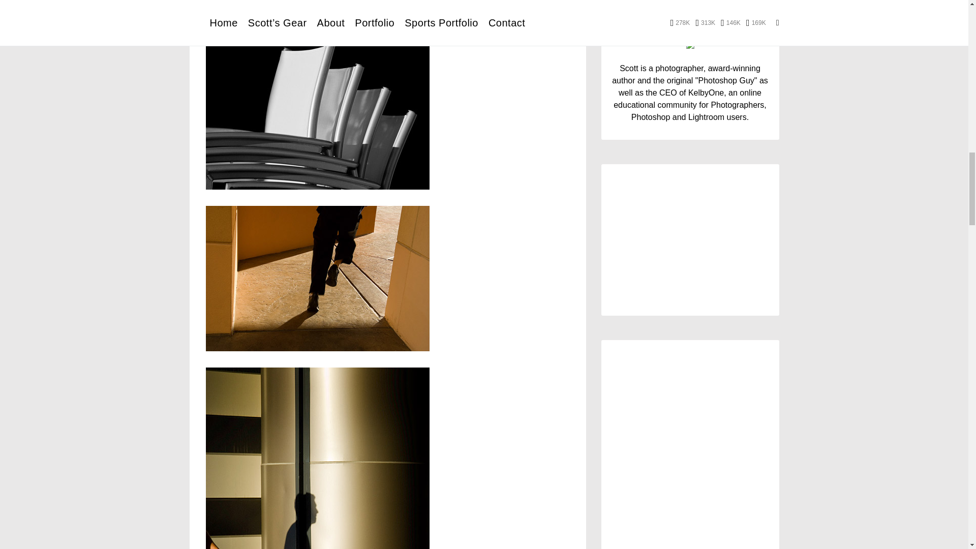  What do you see at coordinates (667, 229) in the screenshot?
I see `Wednesday` at bounding box center [667, 229].